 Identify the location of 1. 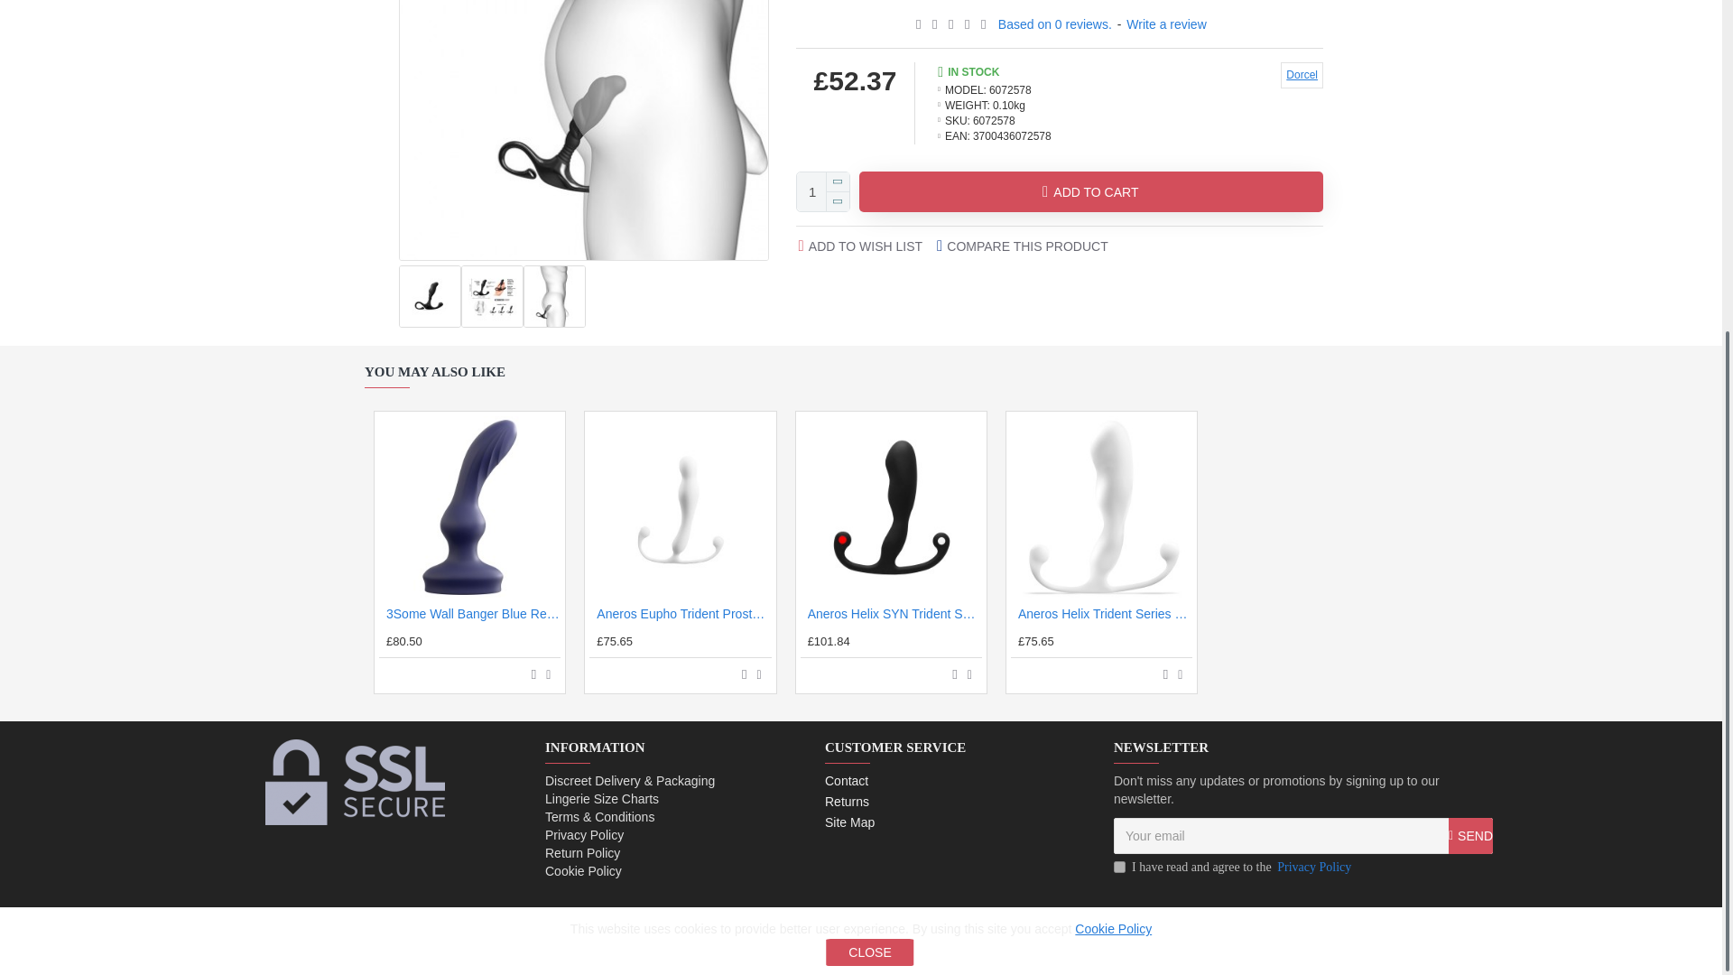
(823, 191).